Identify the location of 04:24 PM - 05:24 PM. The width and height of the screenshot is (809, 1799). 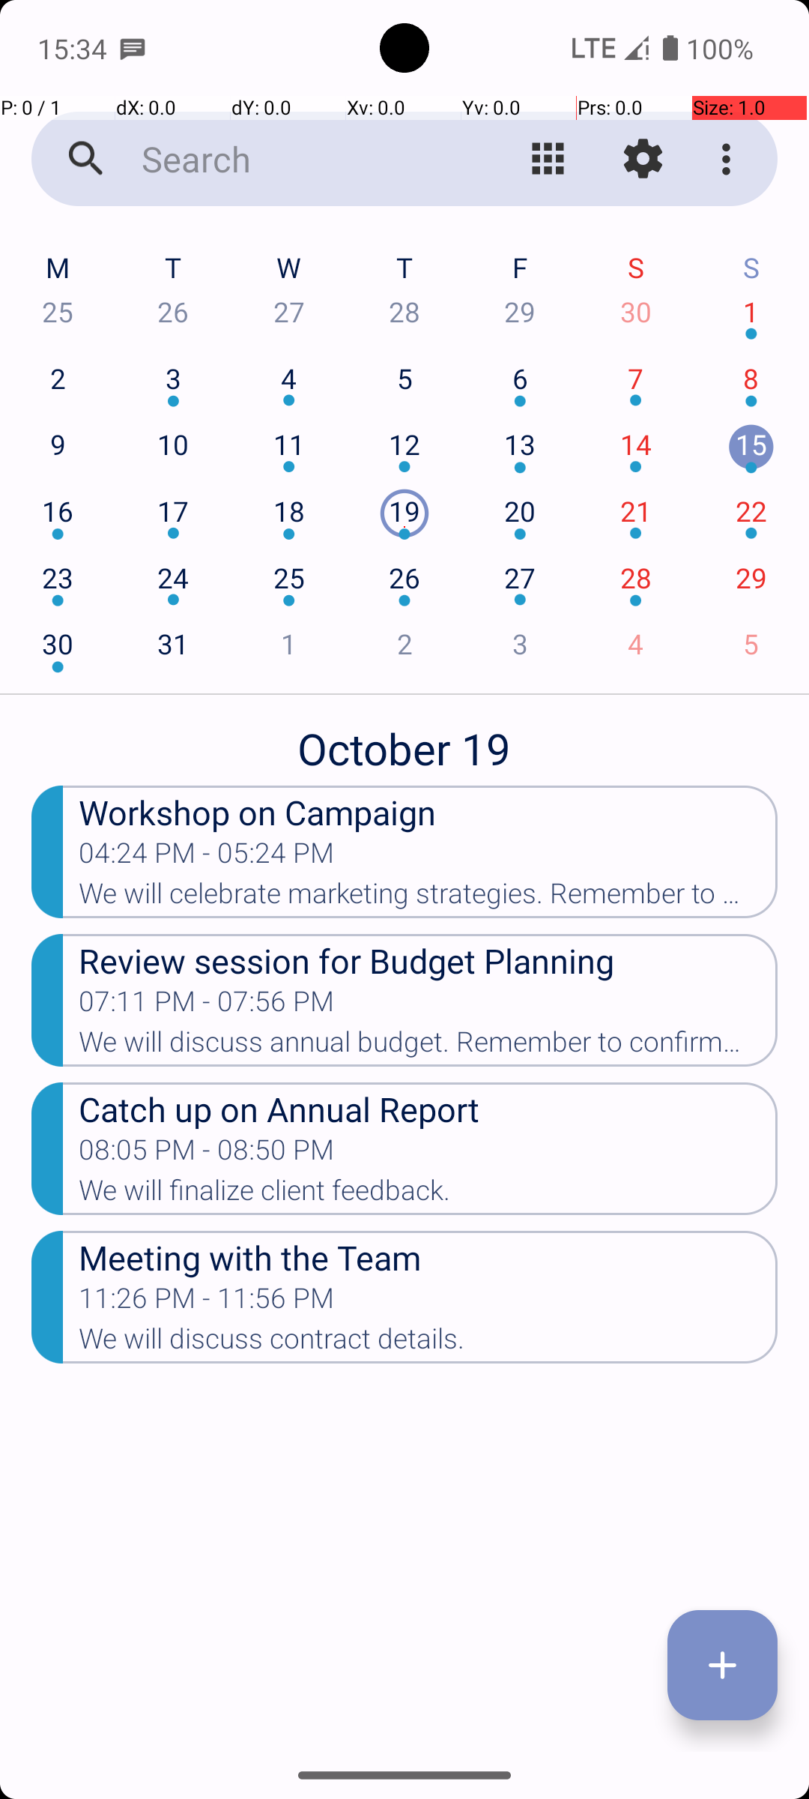
(207, 858).